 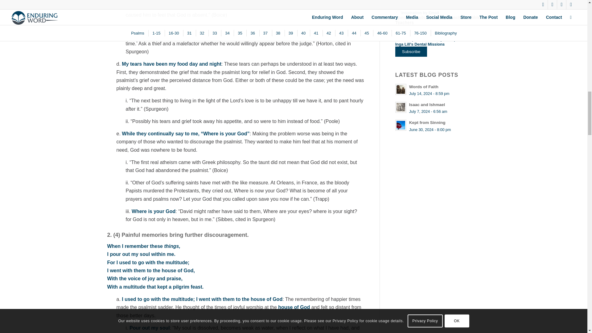 What do you see at coordinates (401, 107) in the screenshot?
I see `Read: Isaac and Ishmael` at bounding box center [401, 107].